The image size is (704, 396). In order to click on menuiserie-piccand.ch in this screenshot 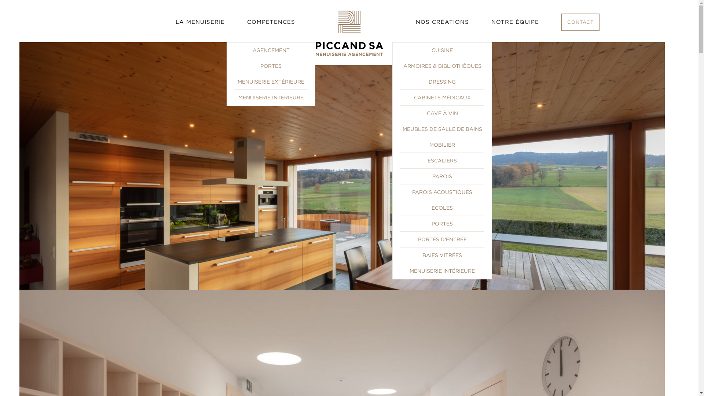, I will do `click(349, 33)`.